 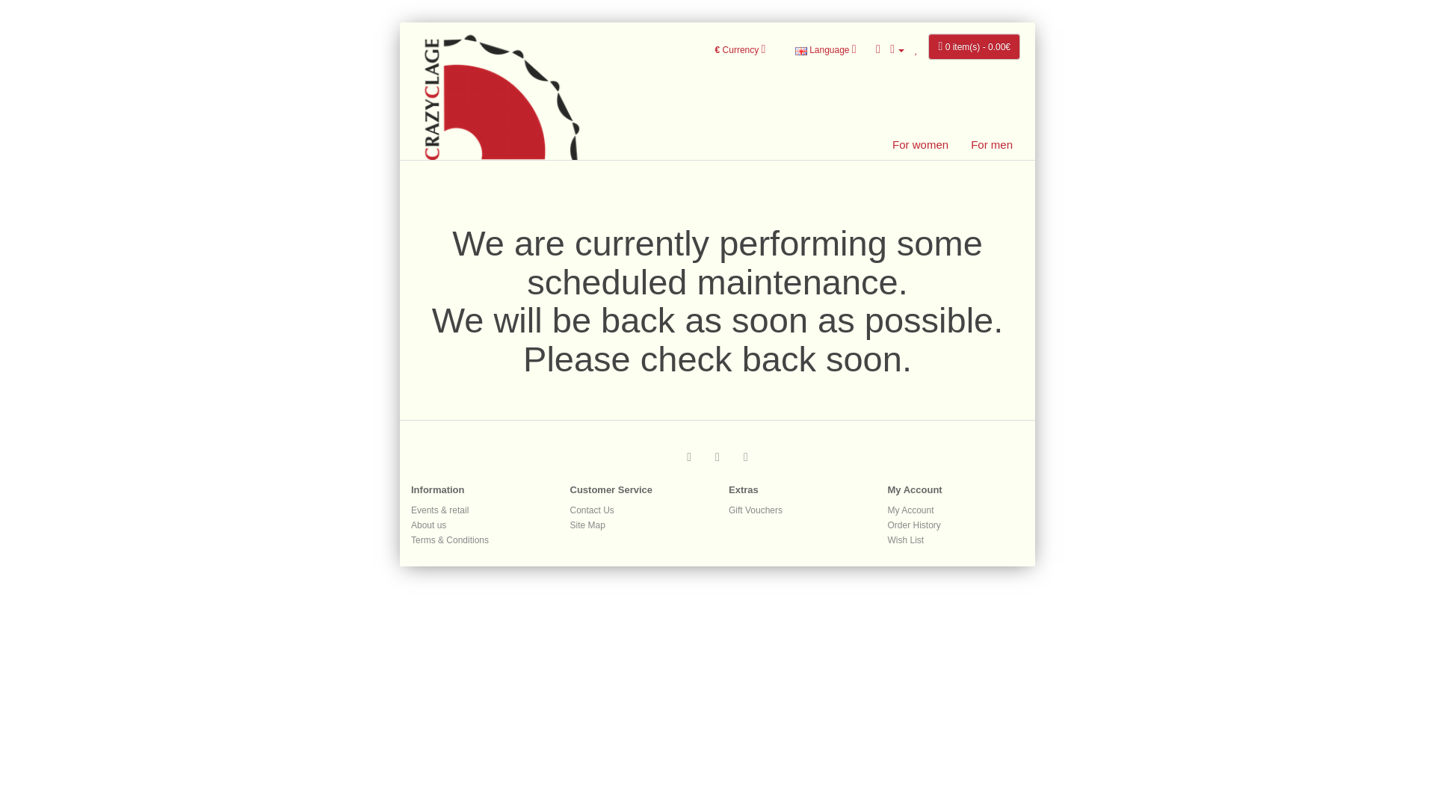 I want to click on Crazyclage, so click(x=502, y=81).